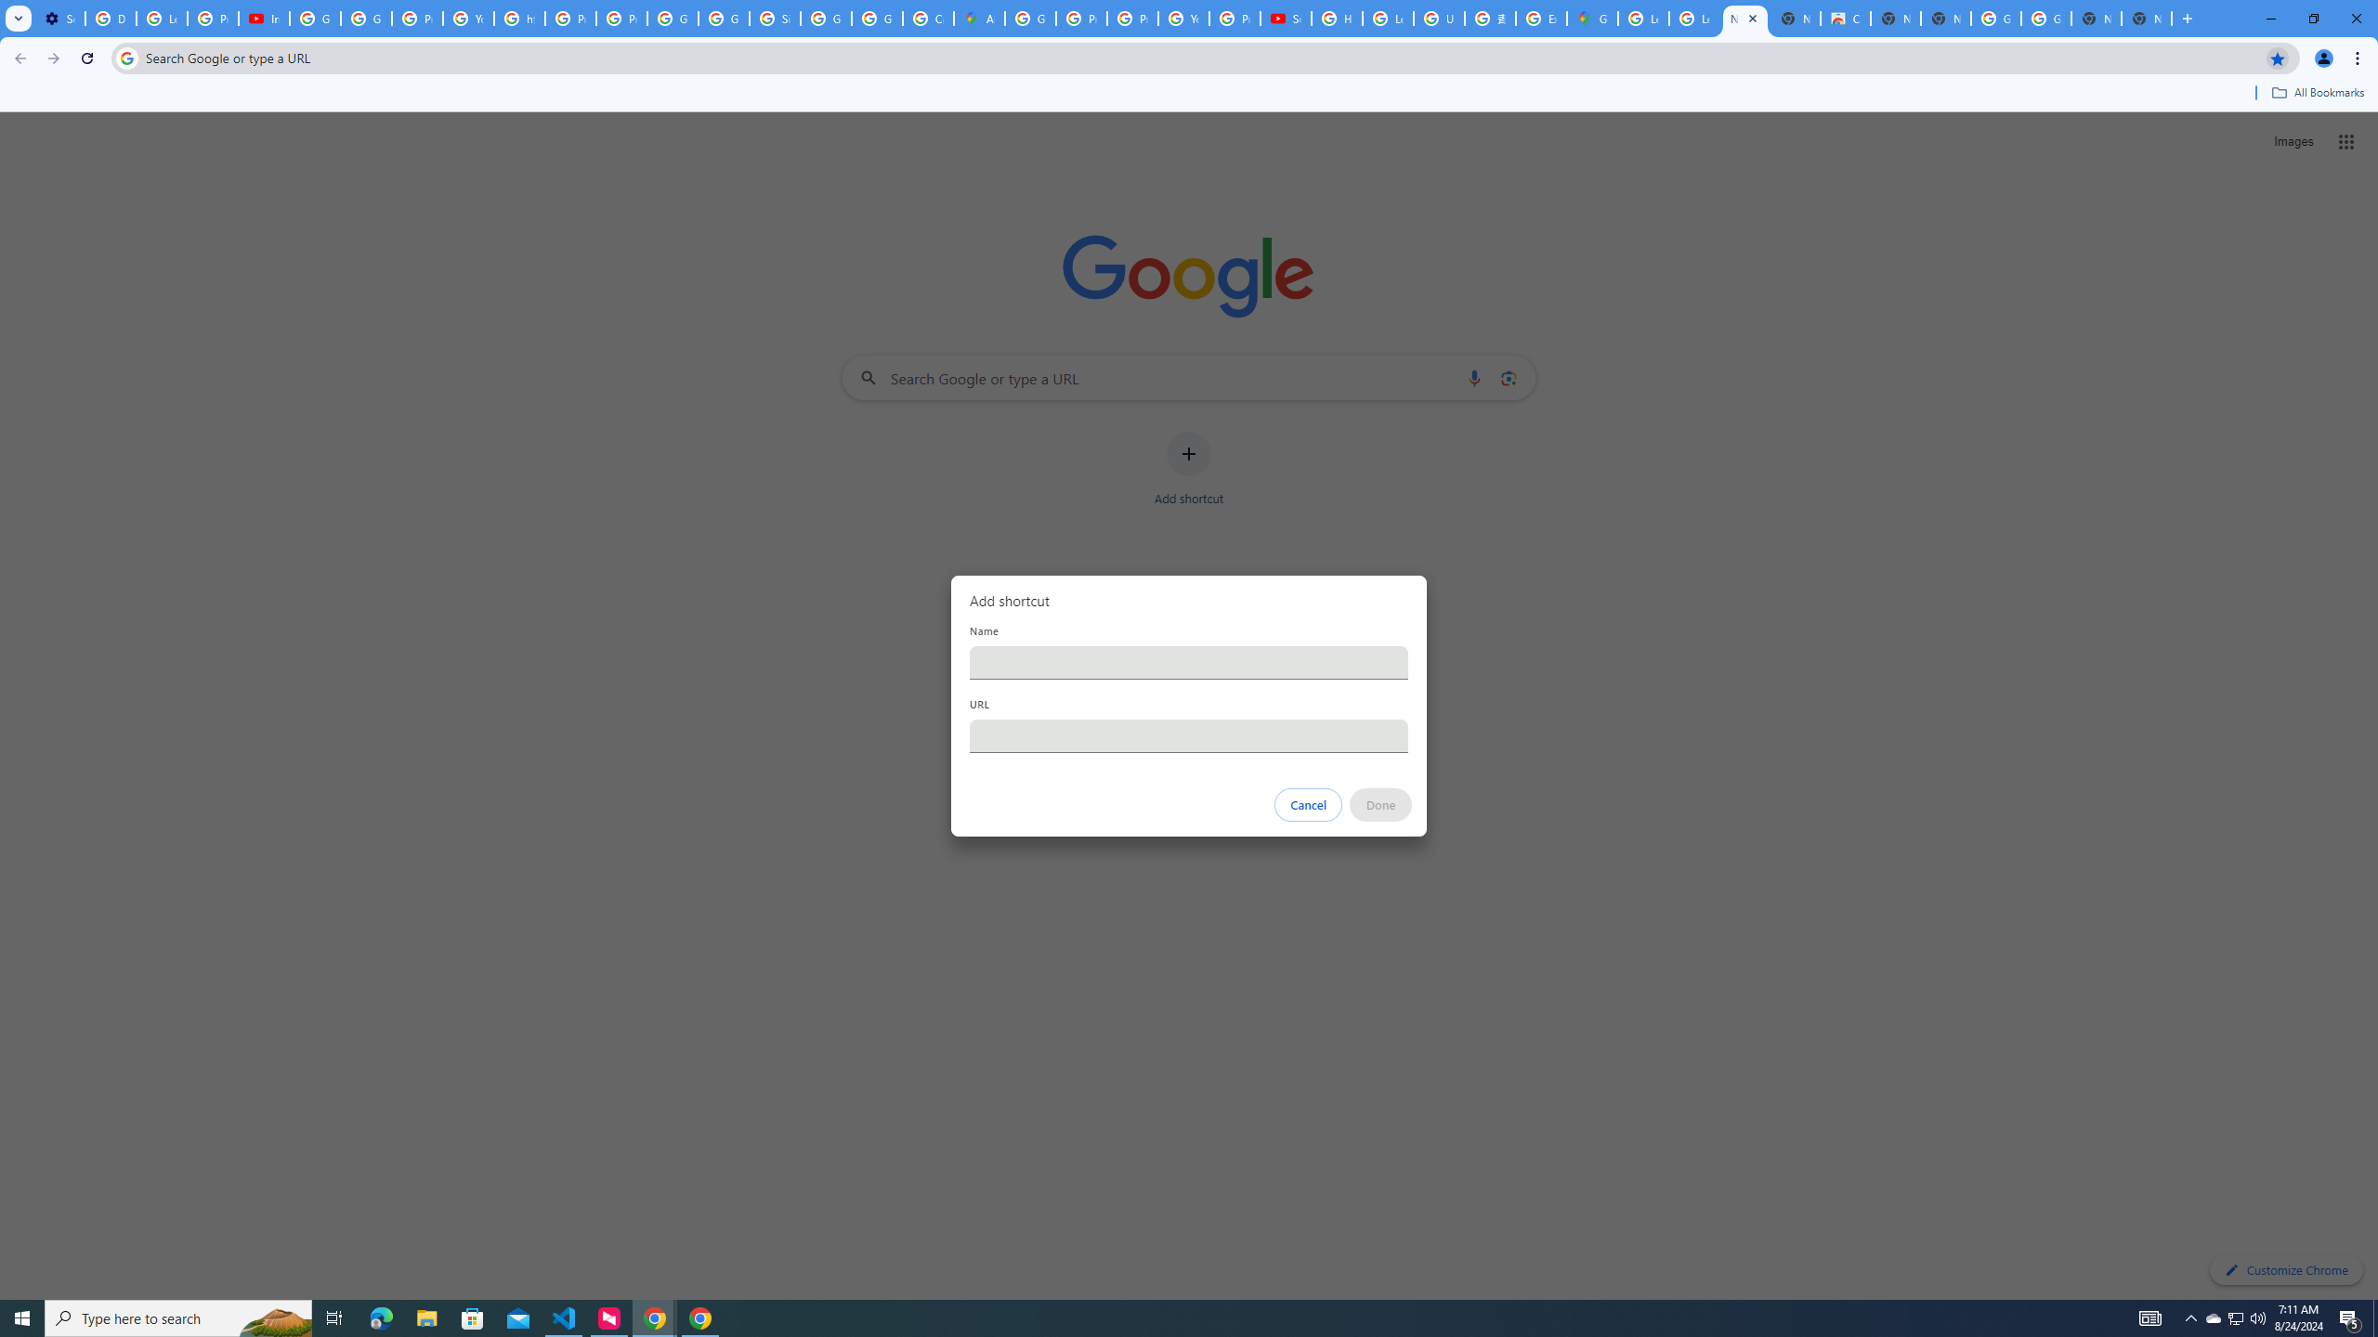 This screenshot has width=2378, height=1337. What do you see at coordinates (110, 19) in the screenshot?
I see `Delete photos & videos - Computer - Google Photos Help` at bounding box center [110, 19].